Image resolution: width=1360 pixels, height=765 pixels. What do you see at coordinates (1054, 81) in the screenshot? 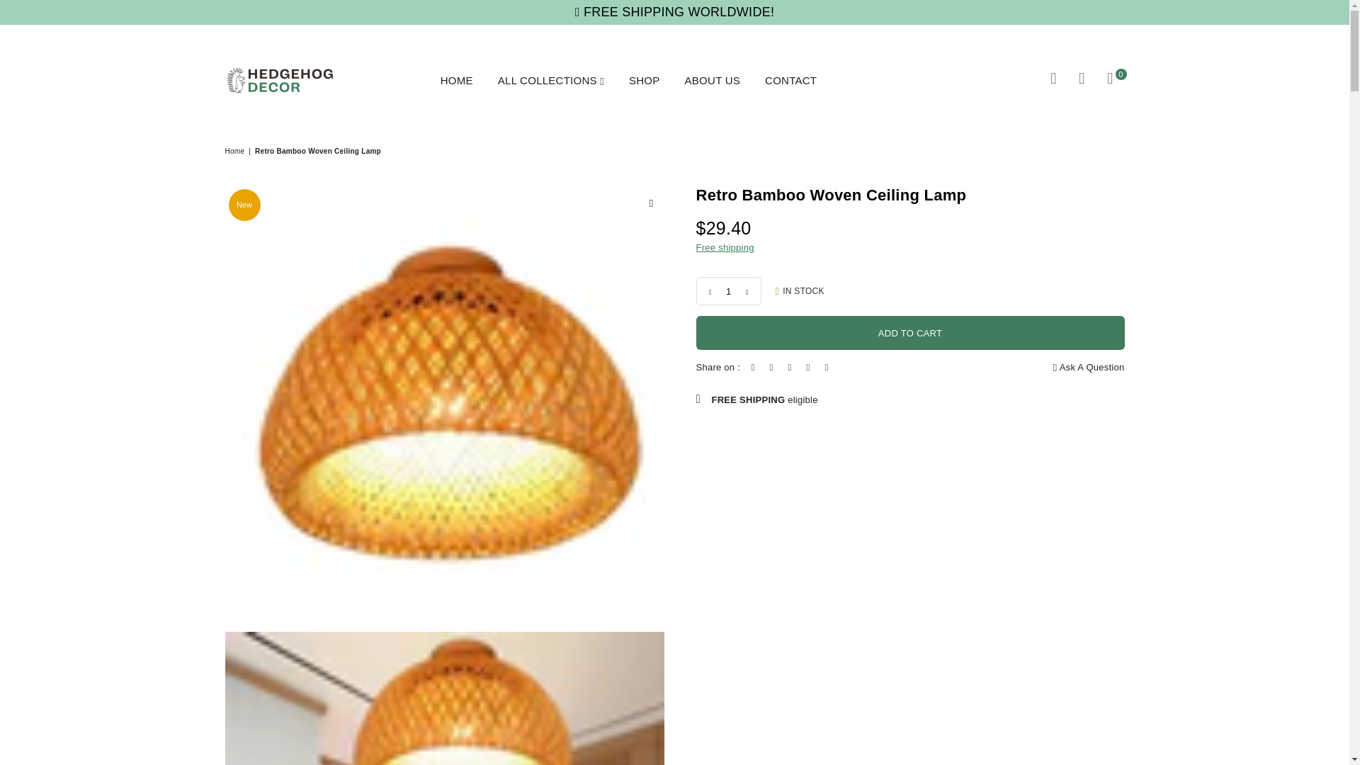
I see `SEARCH` at bounding box center [1054, 81].